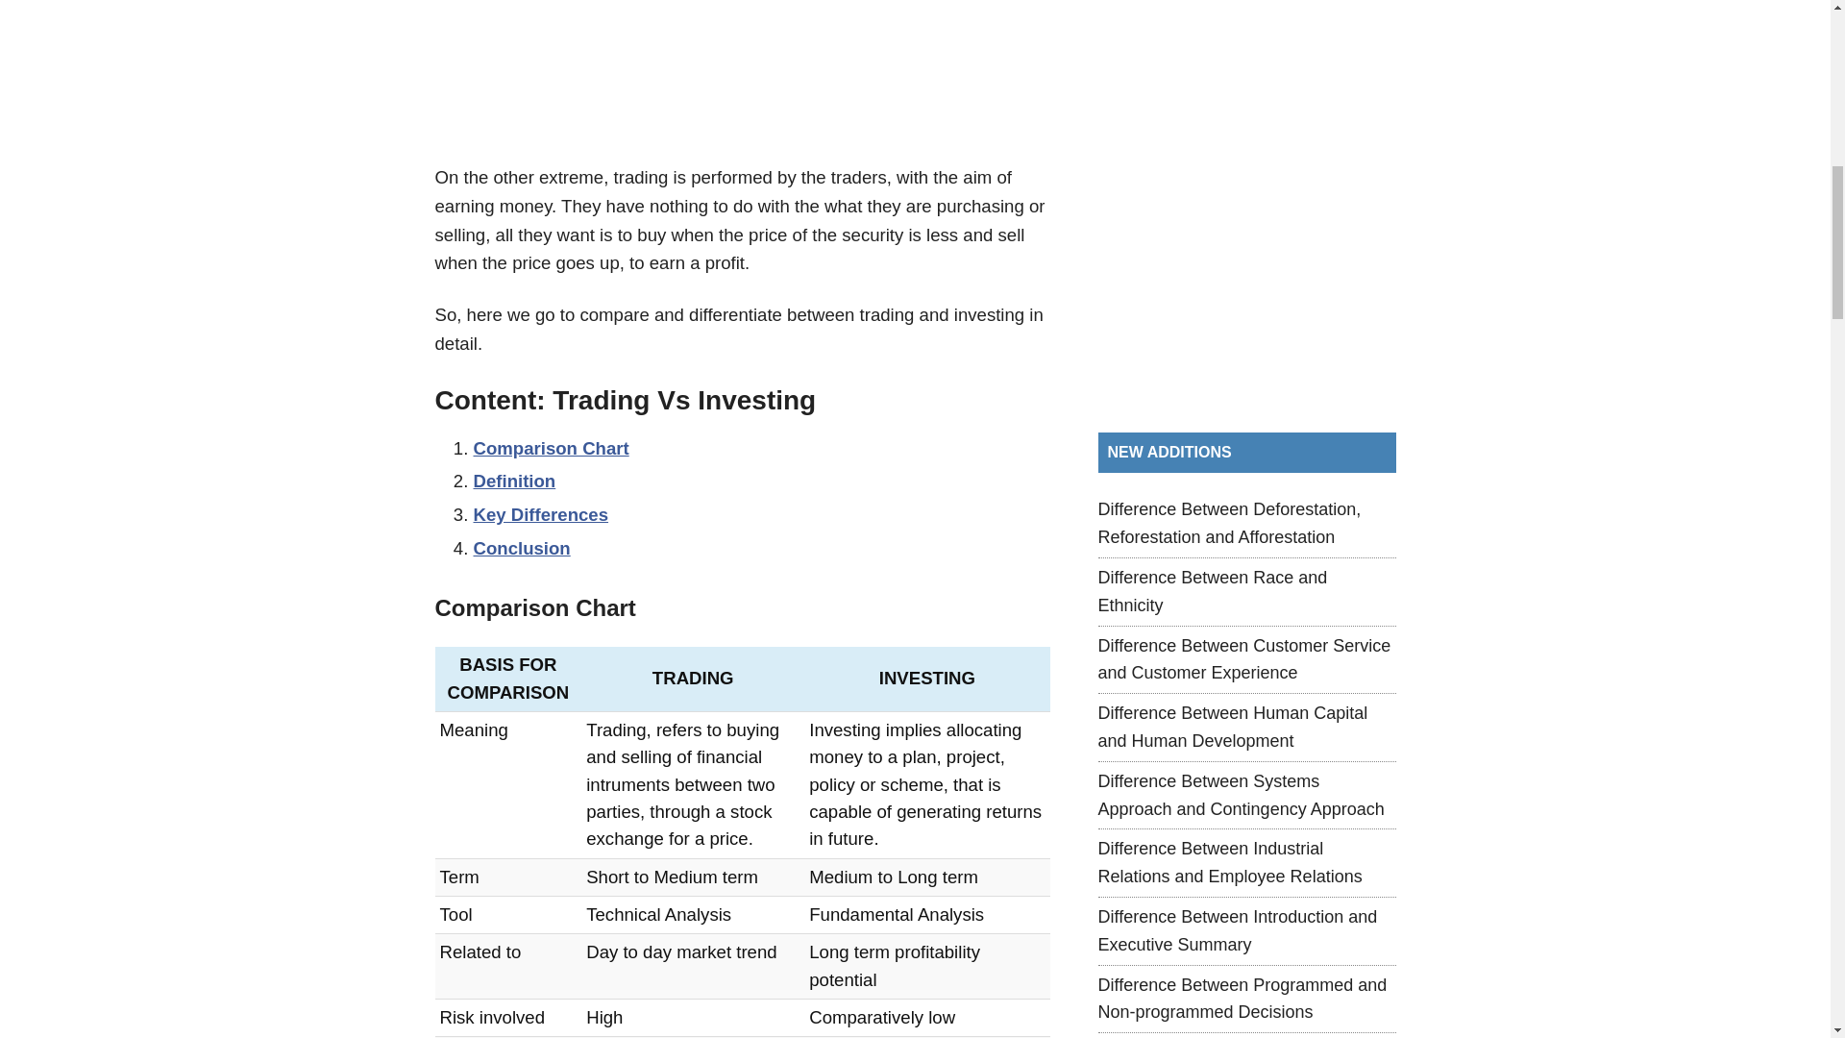  Describe the element at coordinates (1232, 727) in the screenshot. I see `Difference Between Human Capital and Human Development` at that location.